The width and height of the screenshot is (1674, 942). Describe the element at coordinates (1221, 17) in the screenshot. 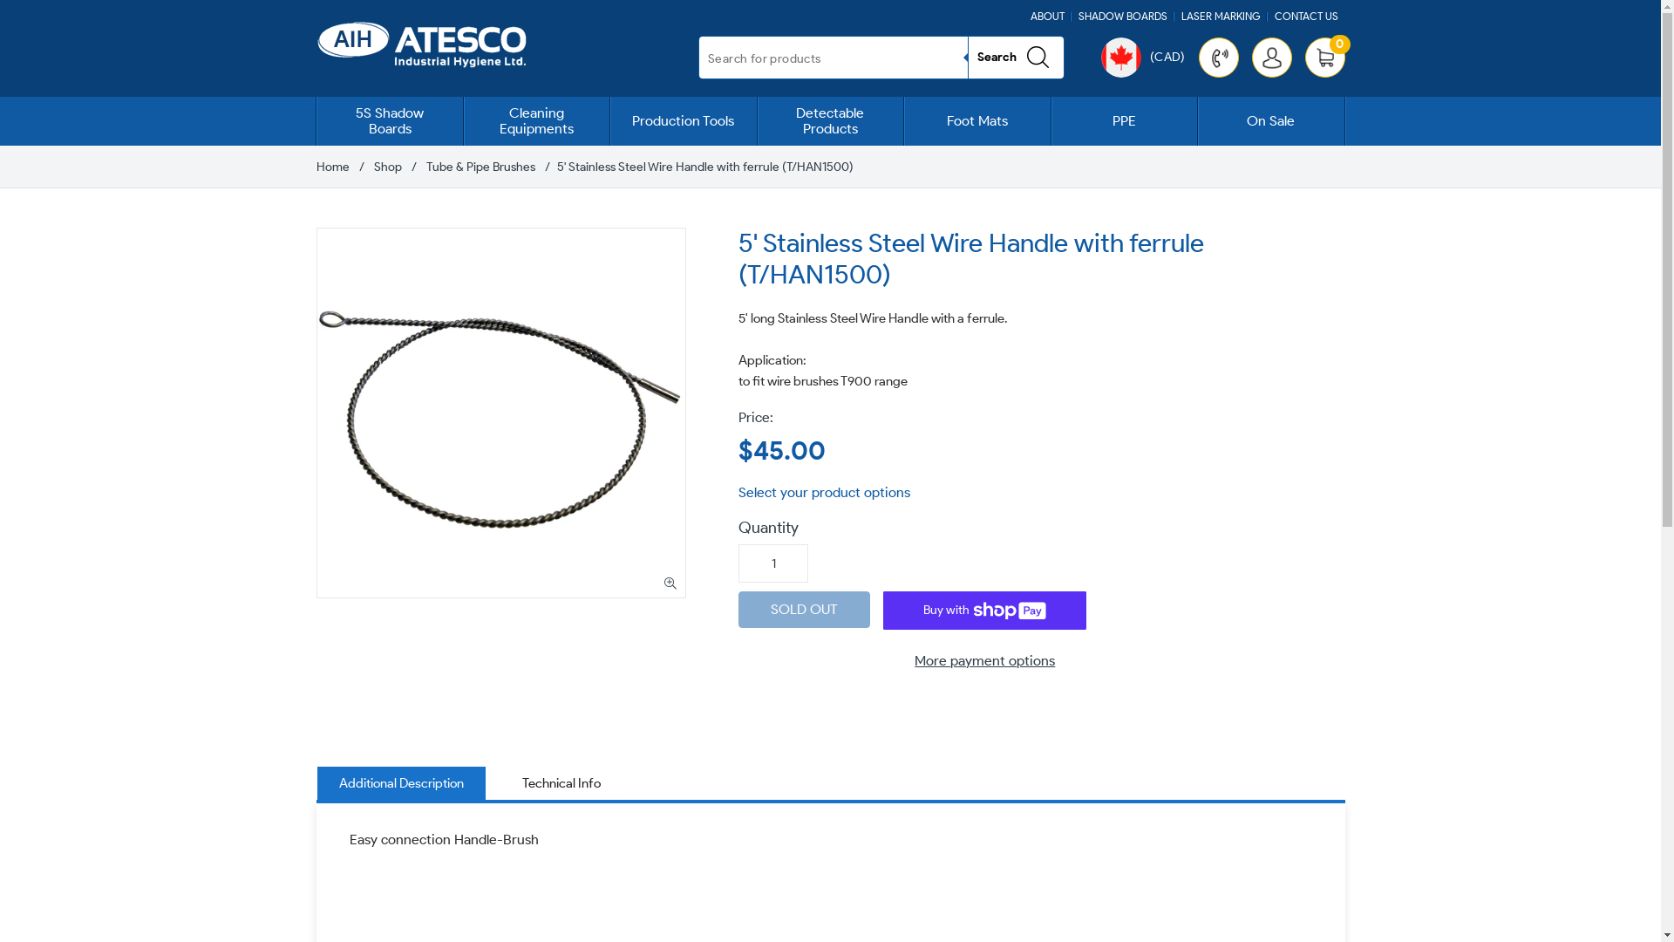

I see `LASER MARKING` at that location.